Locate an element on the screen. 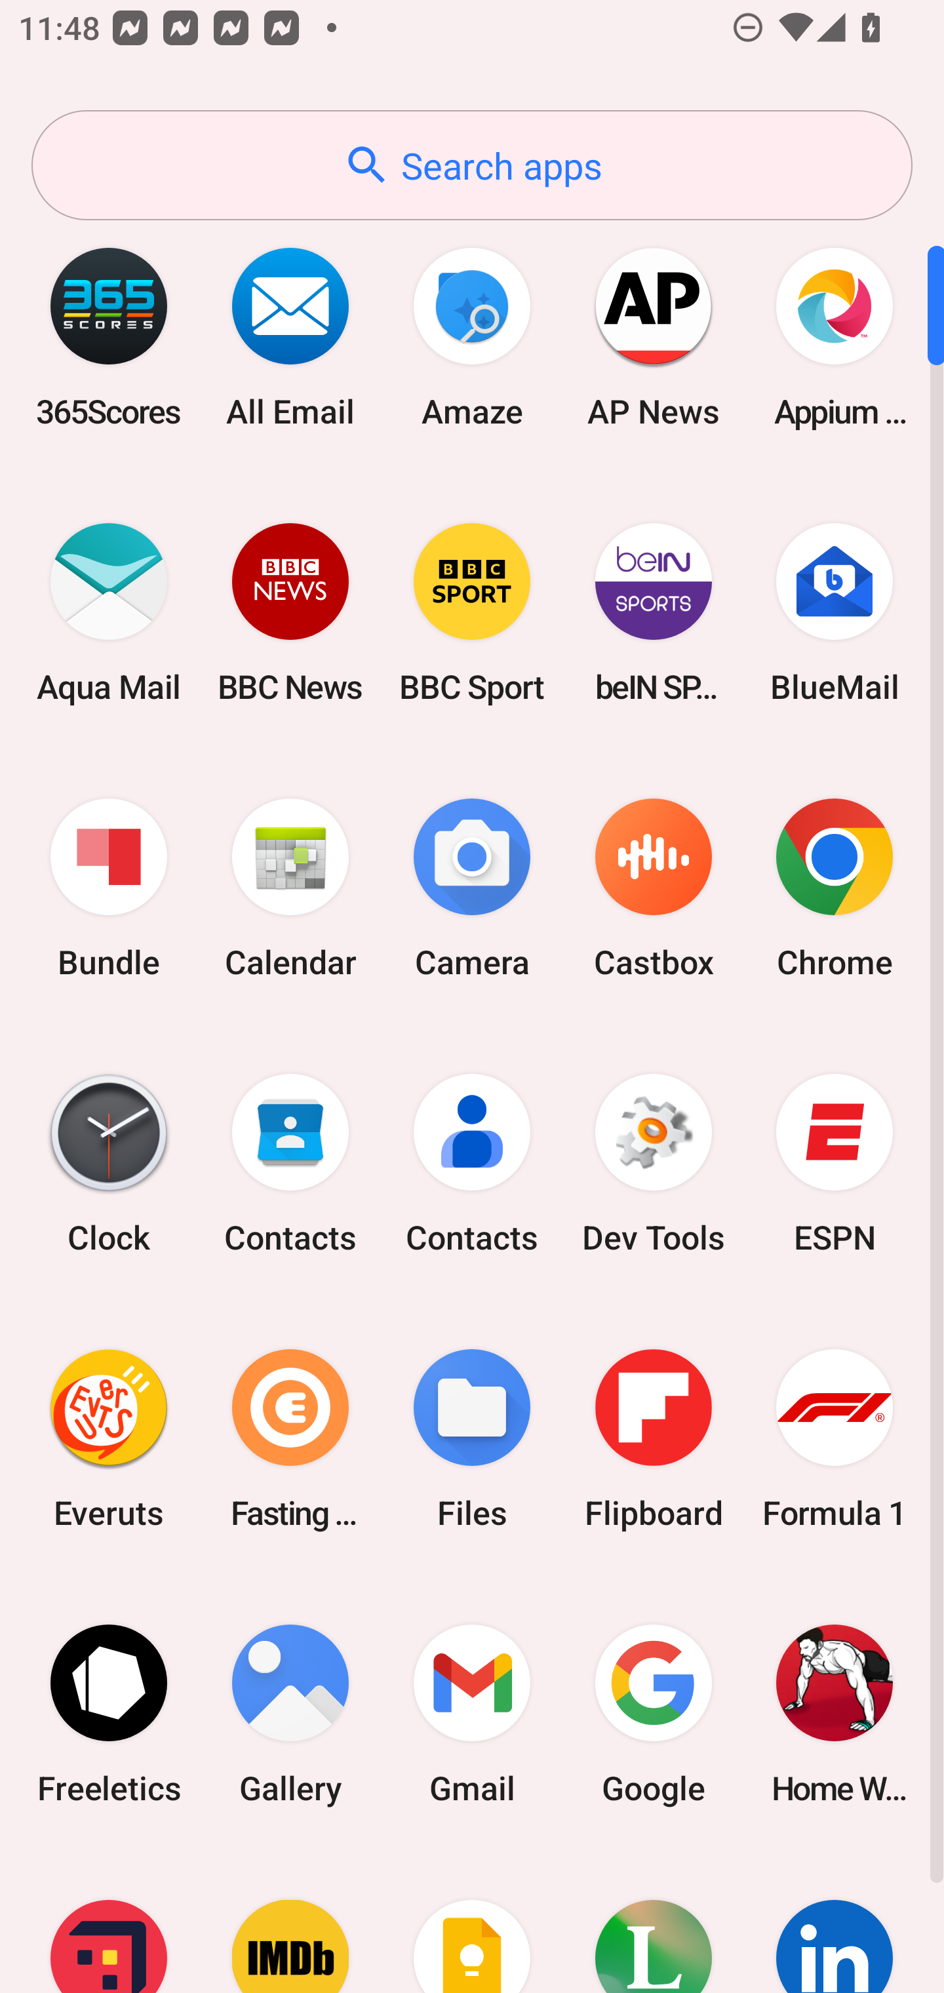  Clock is located at coordinates (109, 1164).